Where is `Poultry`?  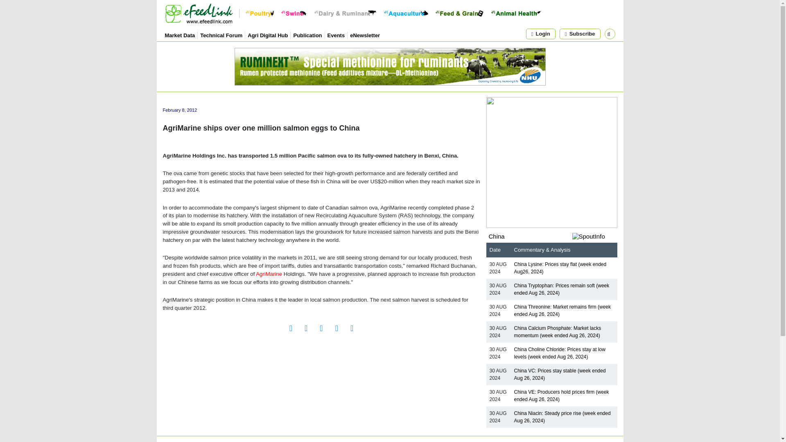
Poultry is located at coordinates (260, 13).